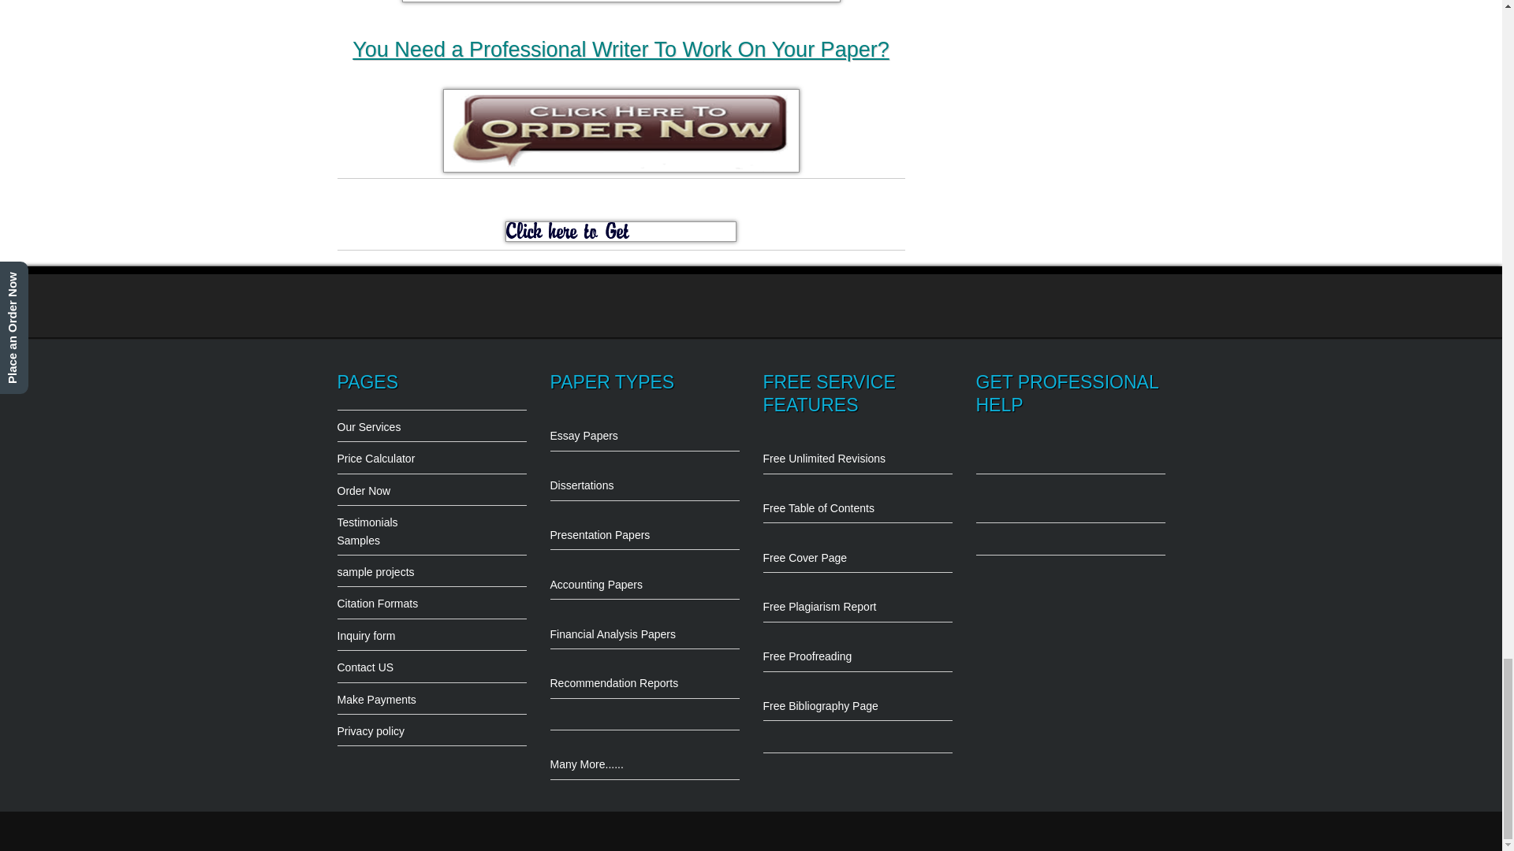 The image size is (1514, 851). Describe the element at coordinates (432, 517) in the screenshot. I see `Testimonials` at that location.